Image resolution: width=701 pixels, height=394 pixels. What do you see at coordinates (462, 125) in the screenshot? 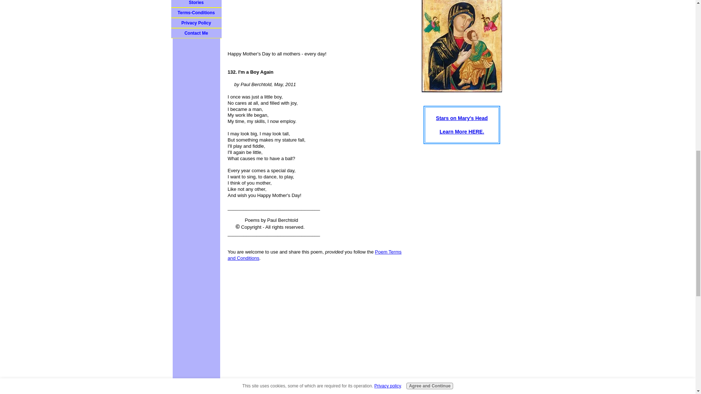
I see `Our Lady of Perpetual Help - Miraculous Image and Story` at bounding box center [462, 125].